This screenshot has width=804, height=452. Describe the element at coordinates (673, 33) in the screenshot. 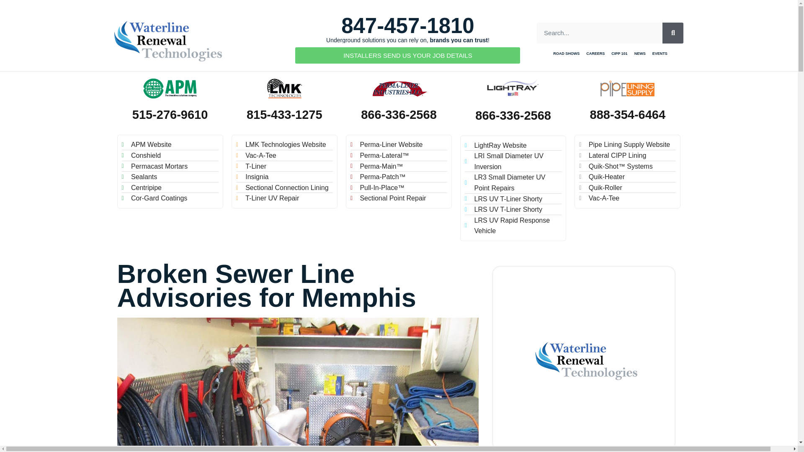

I see `Search` at that location.